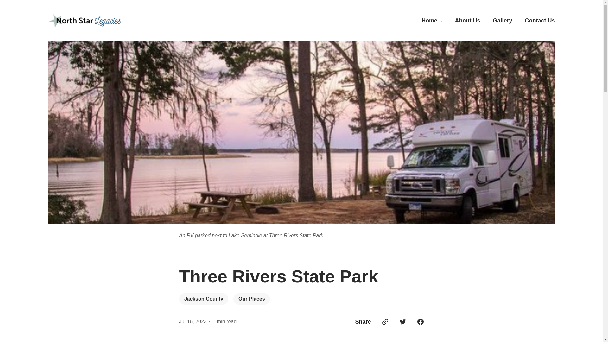 The height and width of the screenshot is (342, 608). I want to click on Our Places, so click(251, 299).